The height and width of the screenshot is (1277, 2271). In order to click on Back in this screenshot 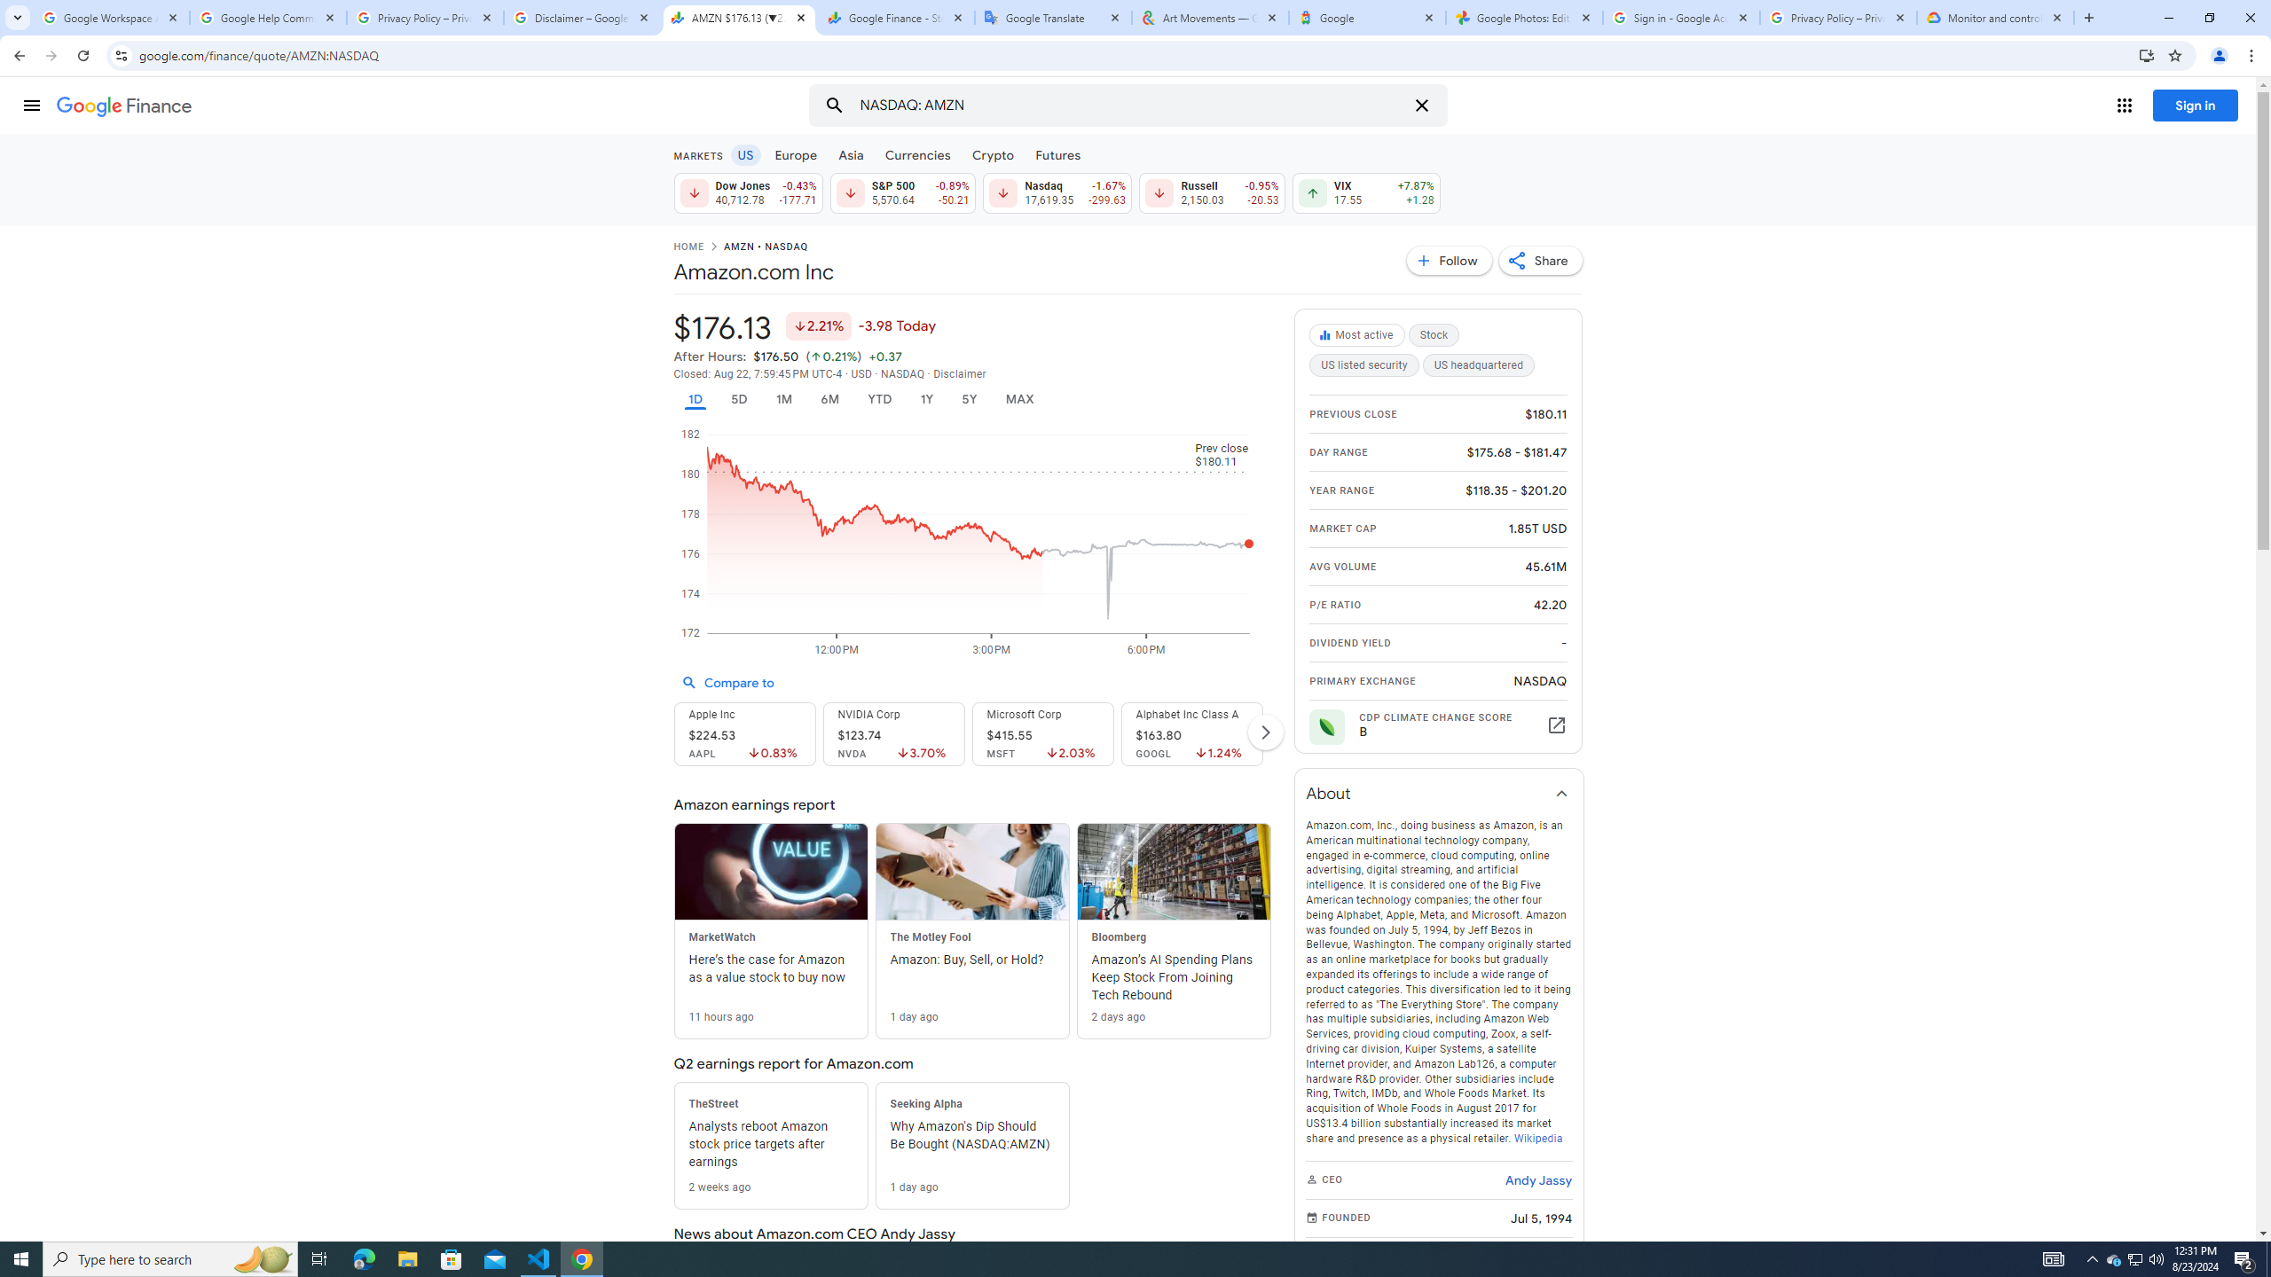, I will do `click(92, 84)`.